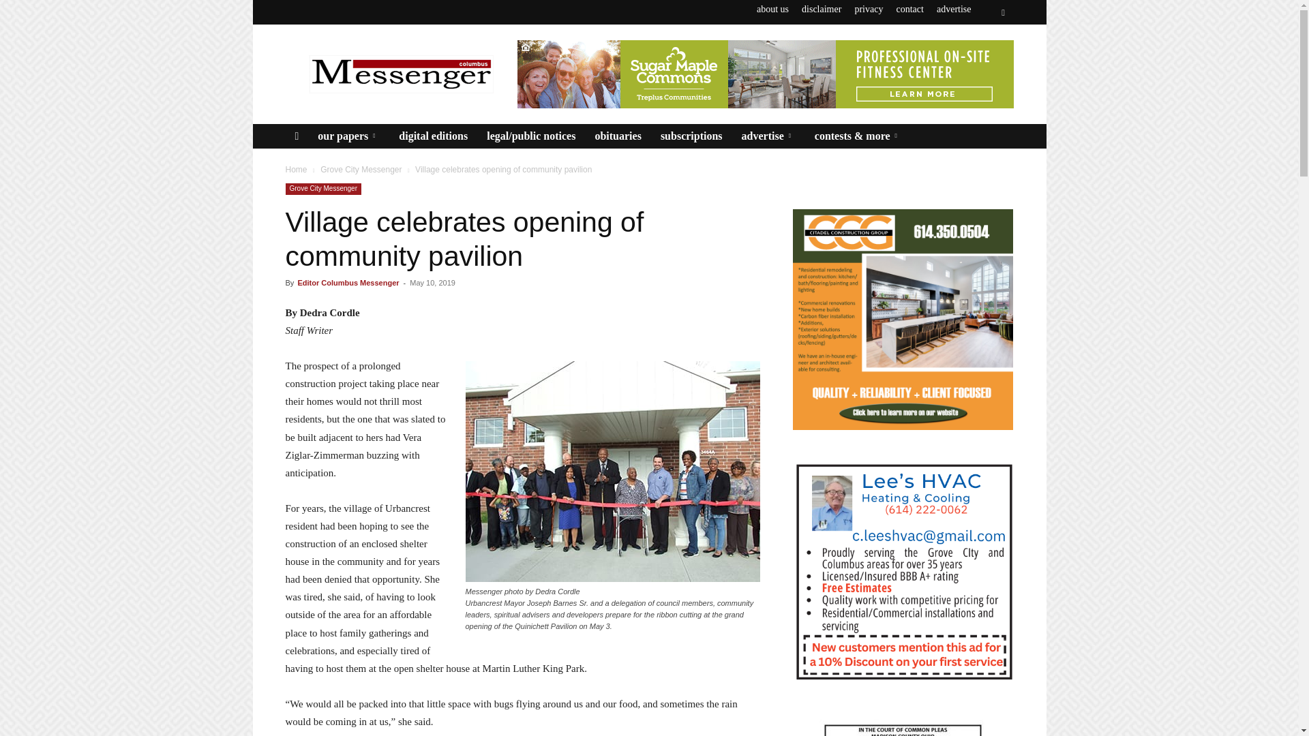 The image size is (1309, 736). I want to click on contact, so click(909, 9).